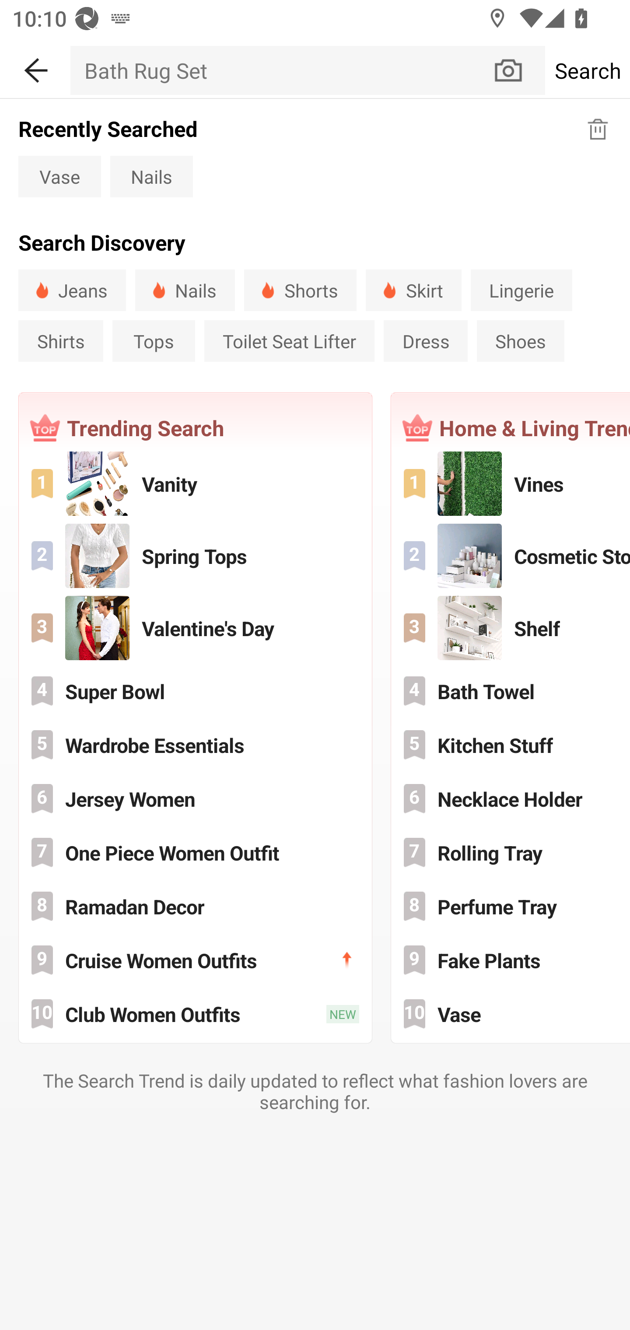 This screenshot has height=1330, width=630. I want to click on Nails, so click(185, 290).